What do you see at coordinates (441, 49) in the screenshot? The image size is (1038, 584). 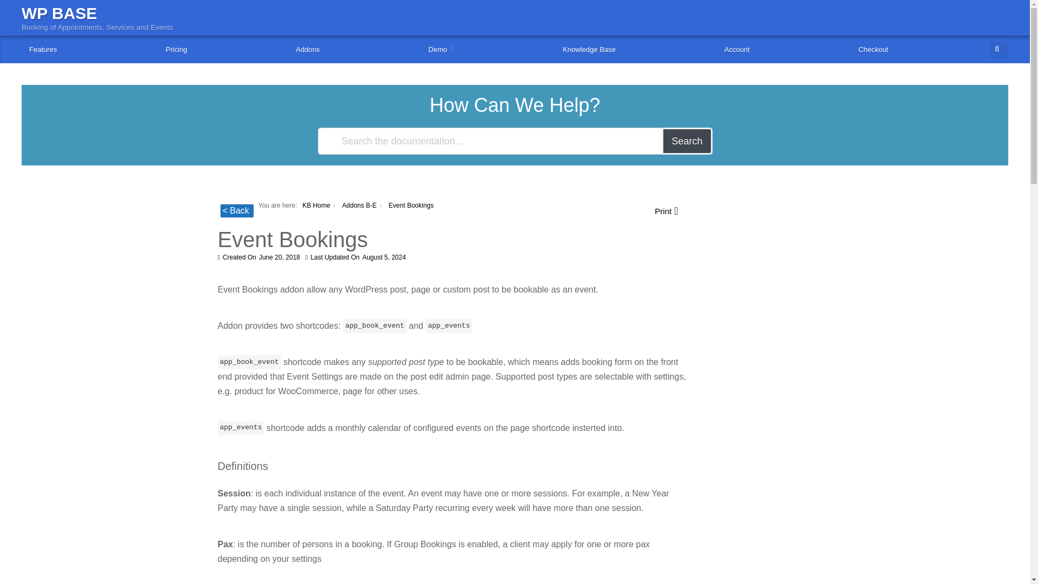 I see `Demo` at bounding box center [441, 49].